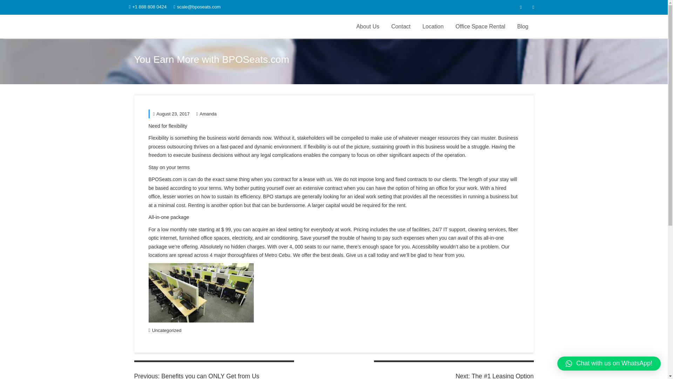  What do you see at coordinates (609, 364) in the screenshot?
I see `Blog` at bounding box center [609, 364].